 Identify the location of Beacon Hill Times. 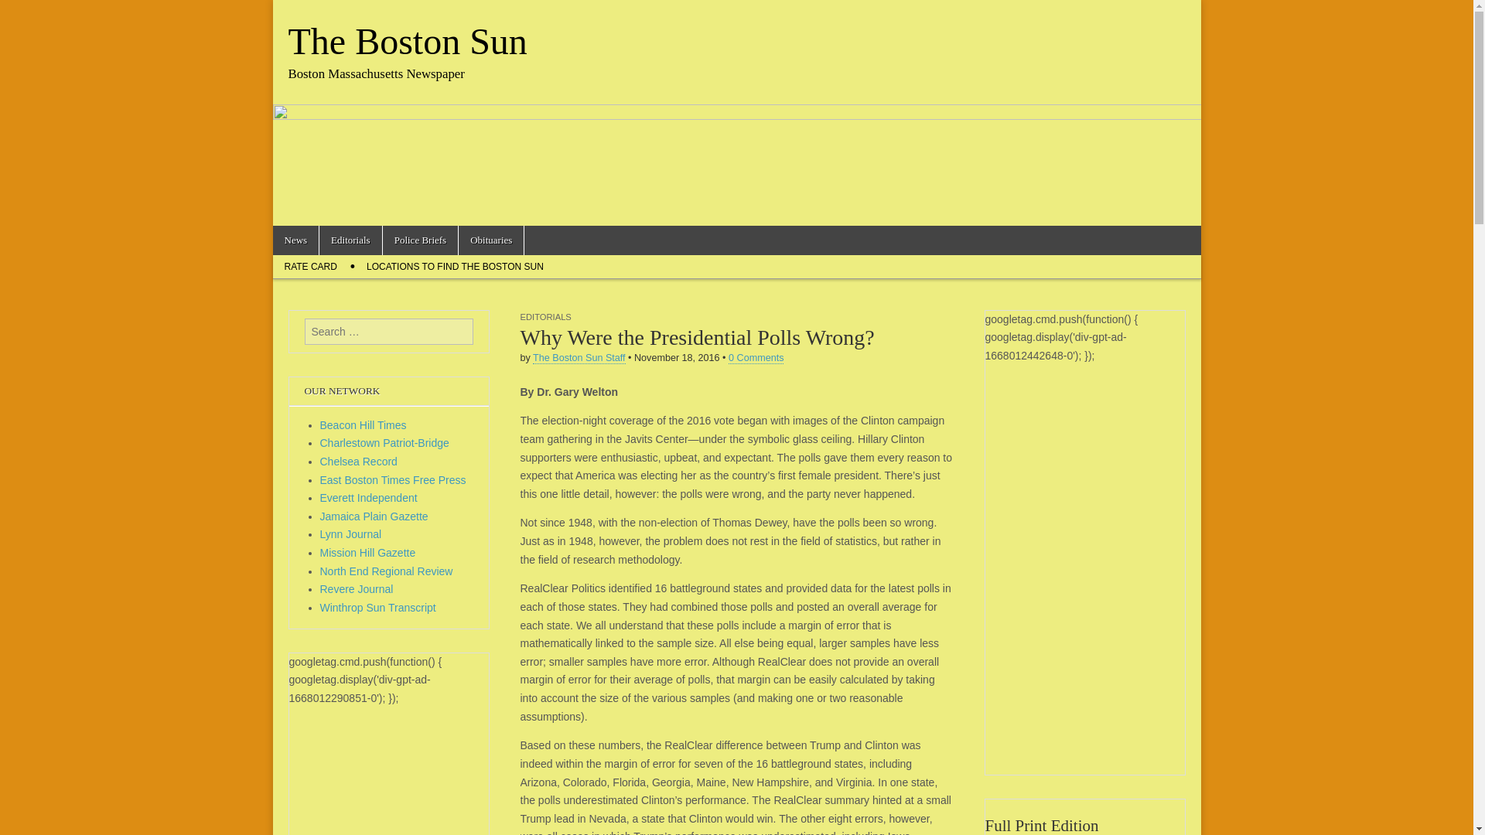
(364, 425).